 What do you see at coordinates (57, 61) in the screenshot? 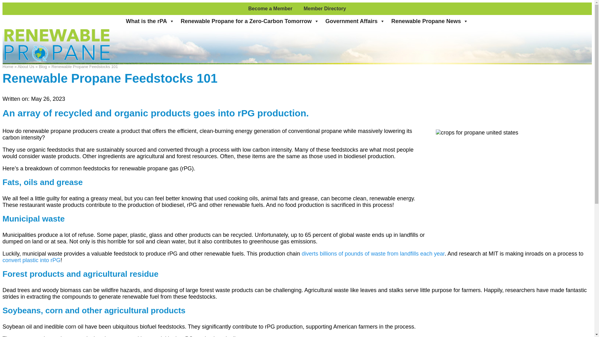
I see `homepage` at bounding box center [57, 61].